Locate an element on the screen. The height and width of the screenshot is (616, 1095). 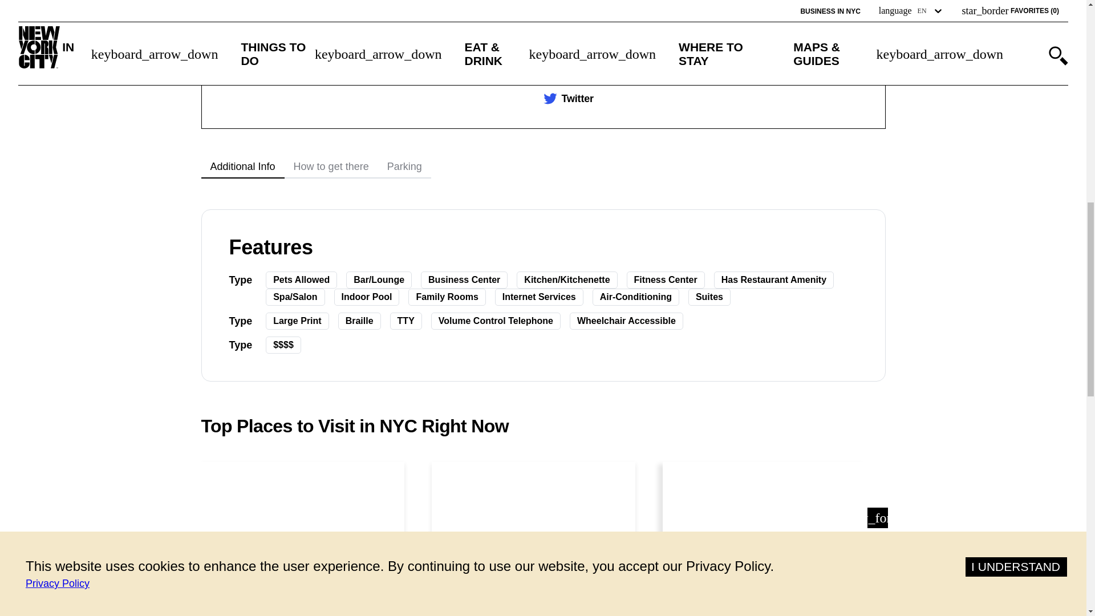
VISIT WEBSITE is located at coordinates (597, 3).